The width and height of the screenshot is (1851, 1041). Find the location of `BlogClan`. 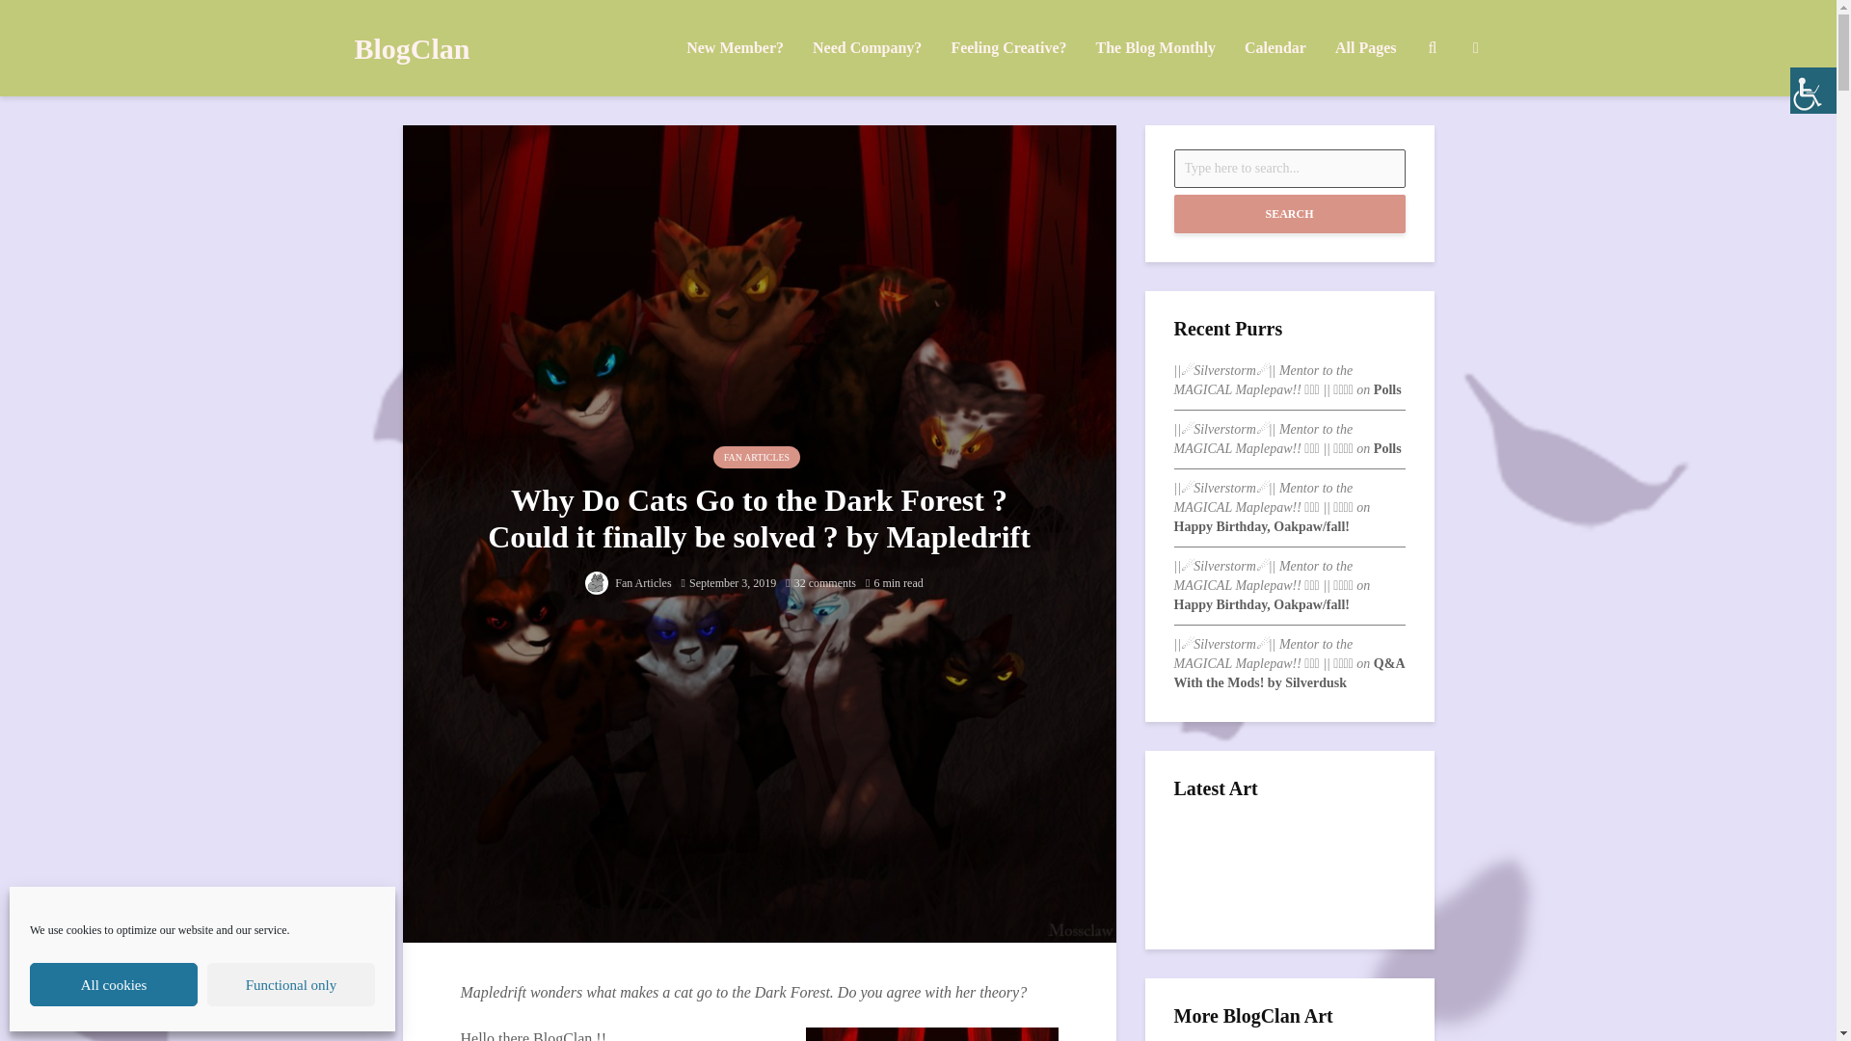

BlogClan is located at coordinates (413, 48).